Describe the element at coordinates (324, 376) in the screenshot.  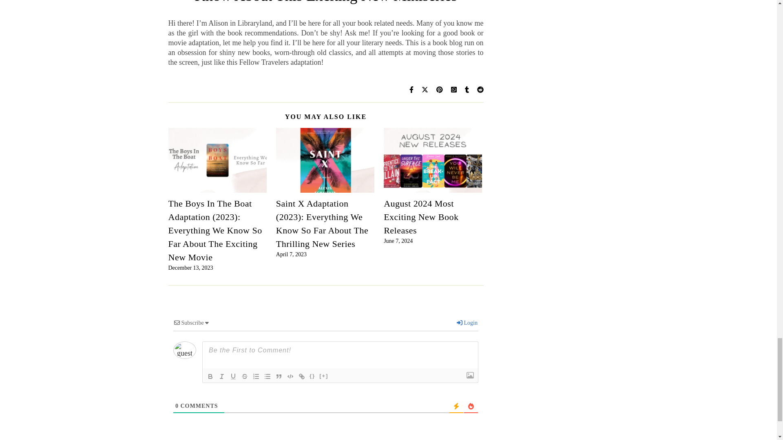
I see `Spoiler` at that location.